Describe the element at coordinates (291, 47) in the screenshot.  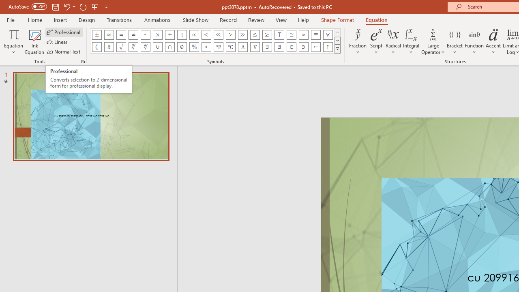
I see `Equation Symbol Element Of` at that location.